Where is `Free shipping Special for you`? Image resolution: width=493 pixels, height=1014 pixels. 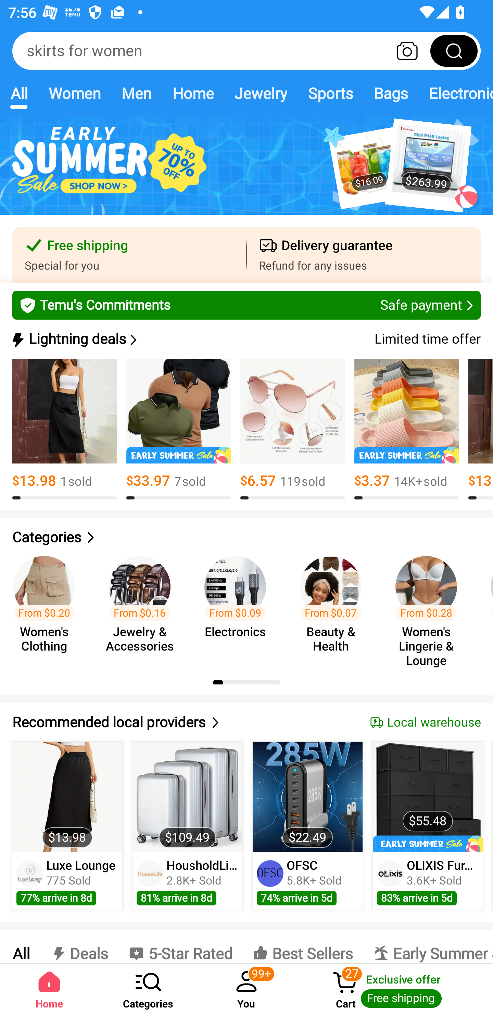
Free shipping Special for you is located at coordinates (129, 255).